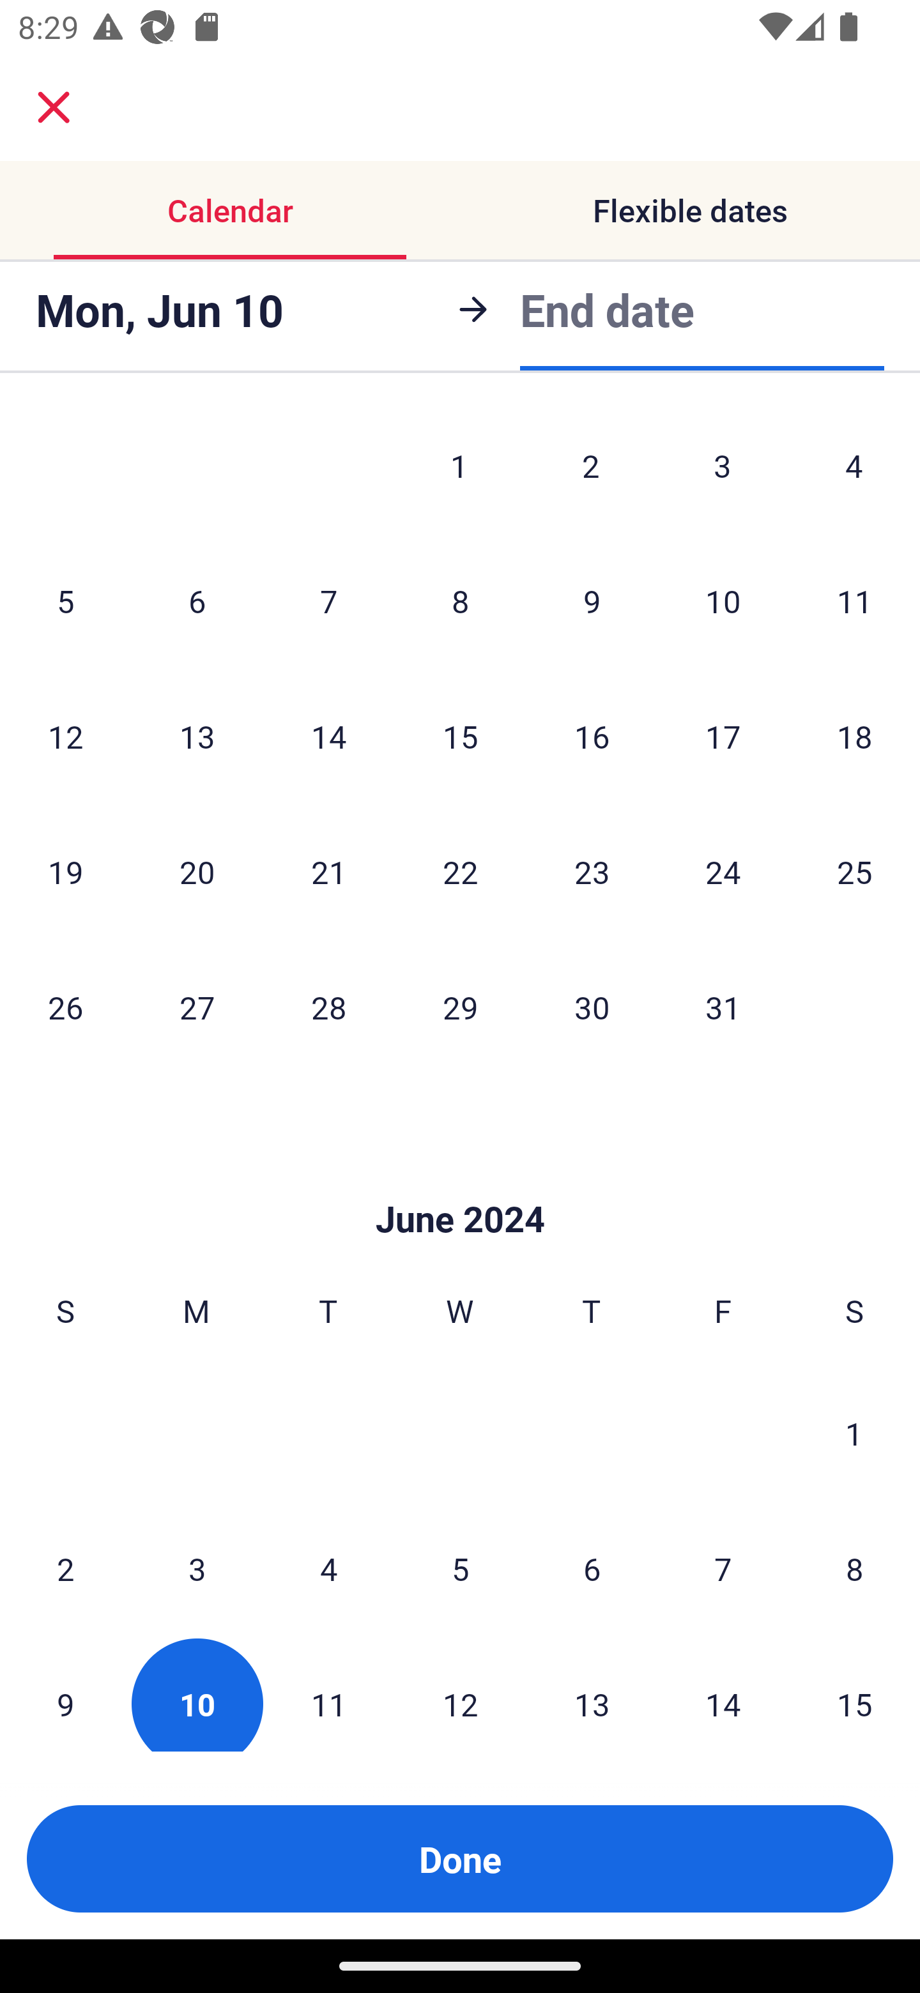  What do you see at coordinates (460, 871) in the screenshot?
I see `22 Wednesday, May 22, 2024` at bounding box center [460, 871].